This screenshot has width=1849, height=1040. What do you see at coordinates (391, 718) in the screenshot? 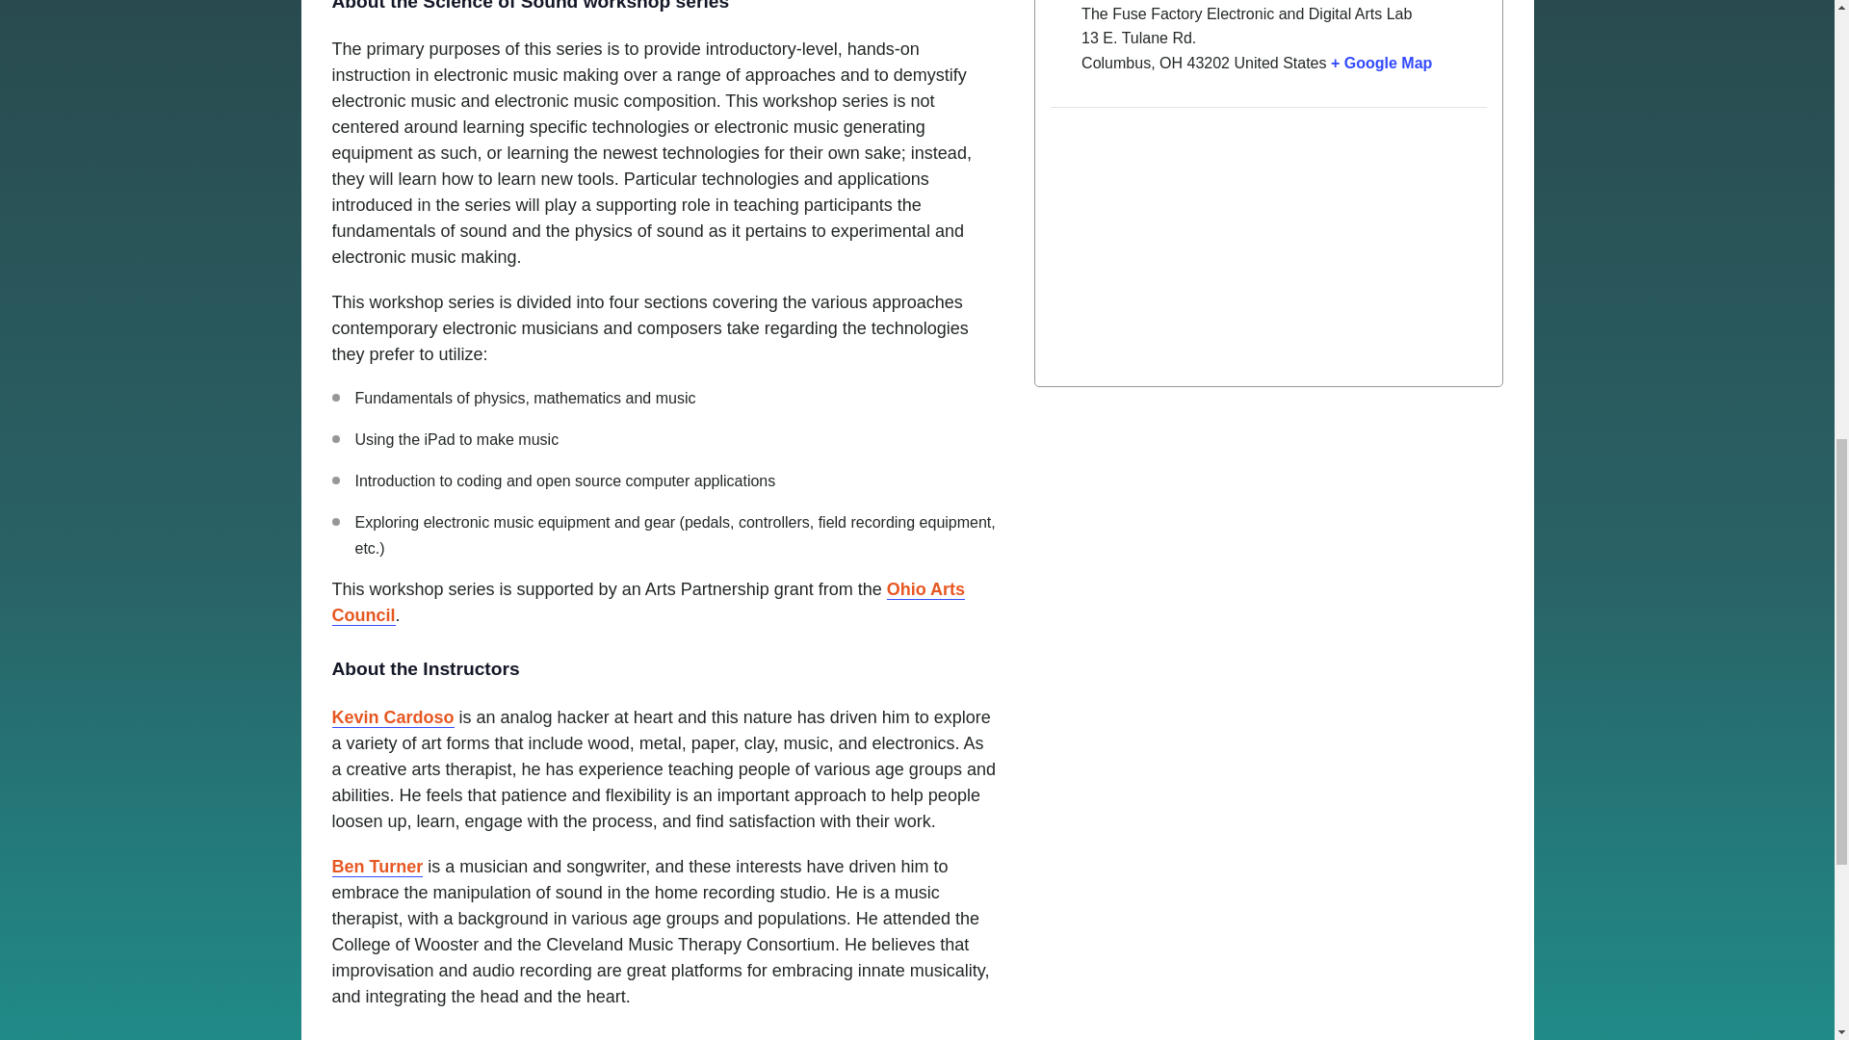
I see `Kevin Cardoso` at bounding box center [391, 718].